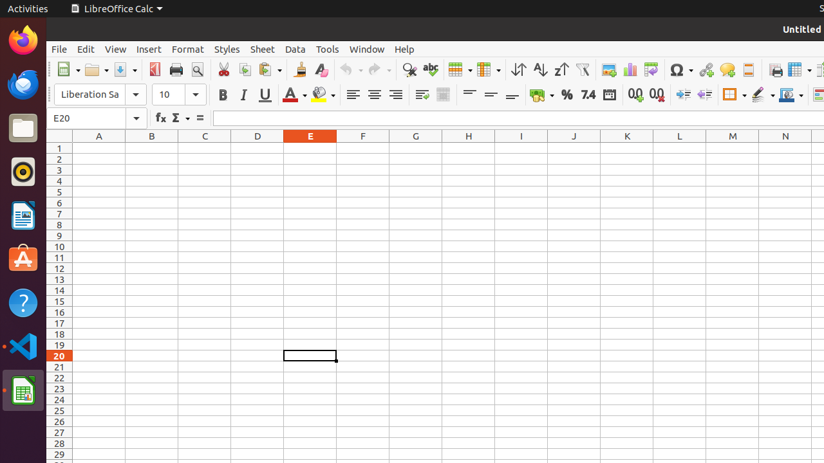 The image size is (824, 463). Describe the element at coordinates (59, 49) in the screenshot. I see `File` at that location.